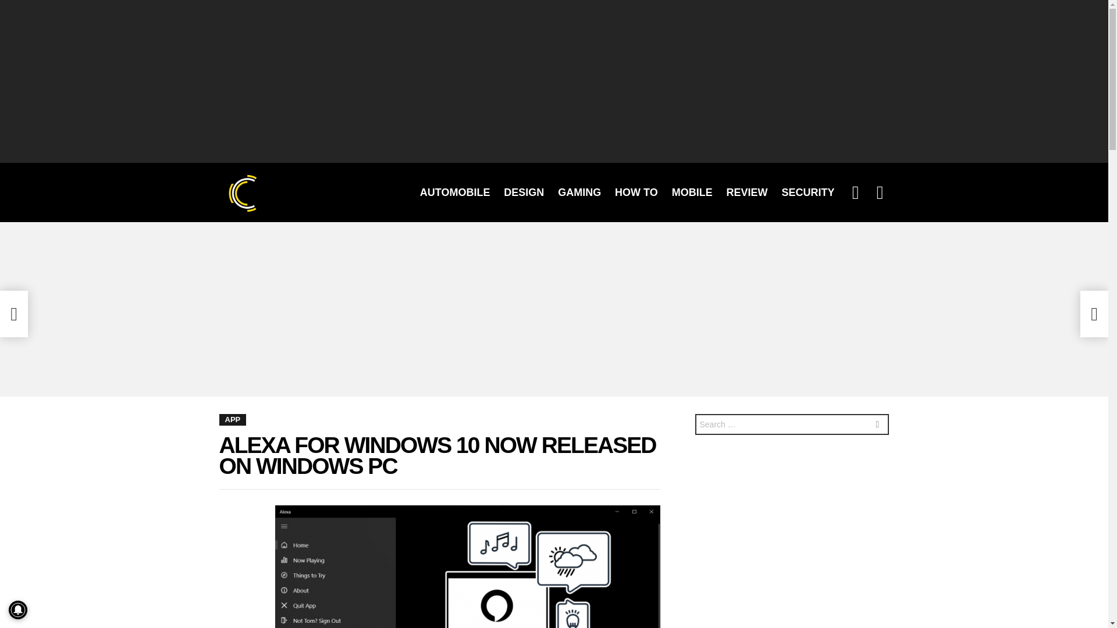  I want to click on Search for:, so click(792, 424).